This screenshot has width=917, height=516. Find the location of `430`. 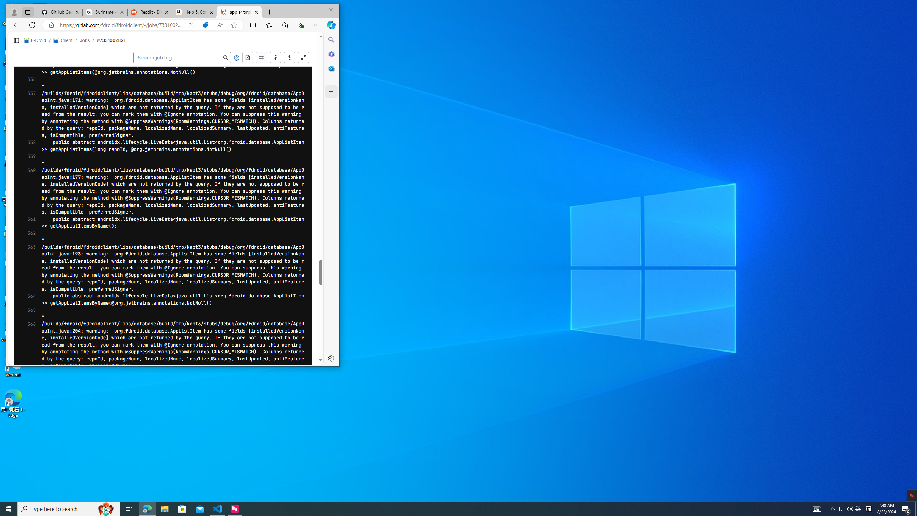

430 is located at coordinates (26, 301).